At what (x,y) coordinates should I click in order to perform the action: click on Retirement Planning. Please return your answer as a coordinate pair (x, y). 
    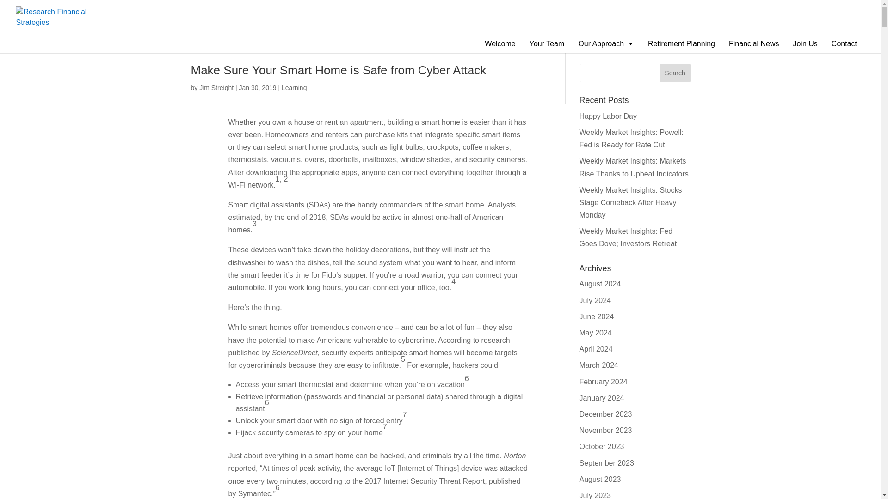
    Looking at the image, I should click on (681, 43).